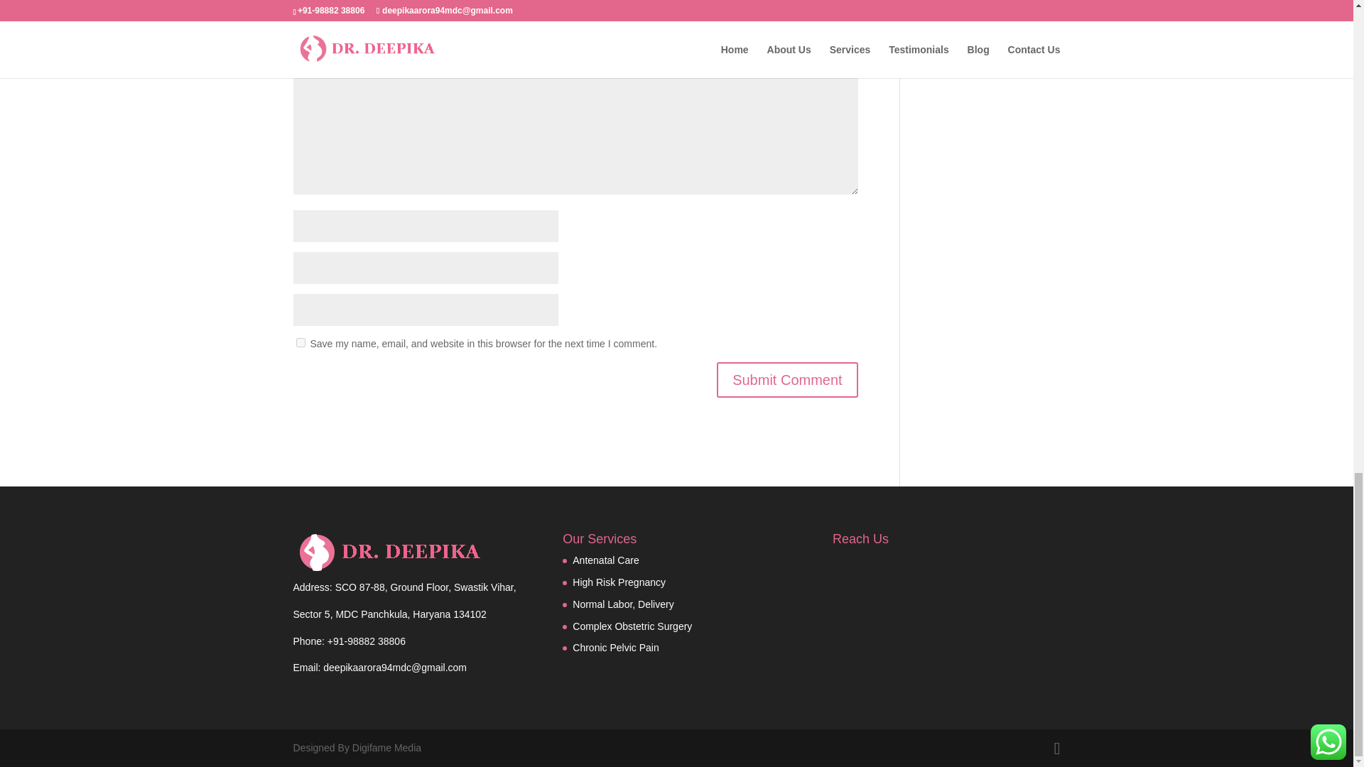 This screenshot has width=1364, height=767. I want to click on Complex Obstetric Surgery, so click(632, 626).